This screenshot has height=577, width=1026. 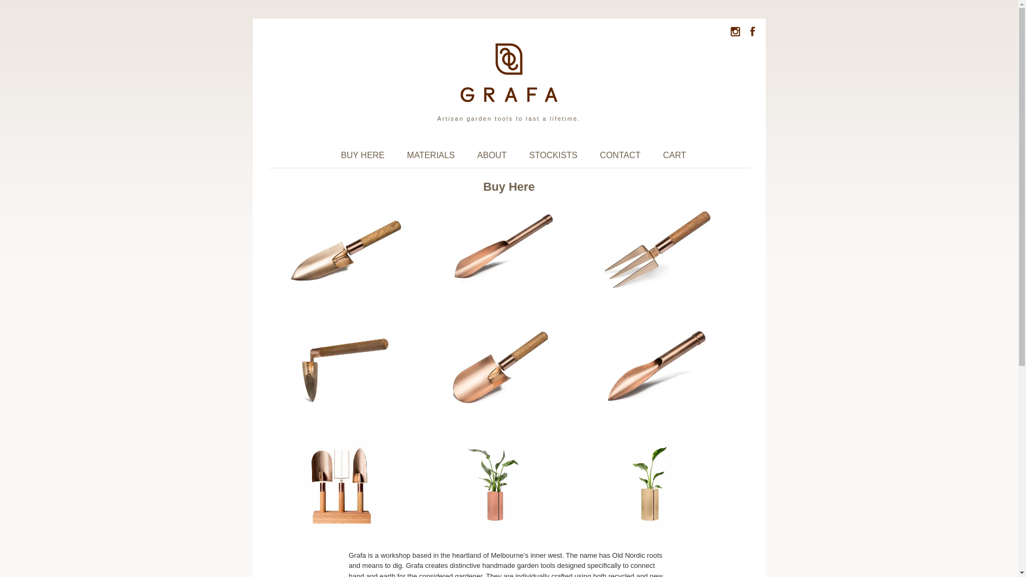 I want to click on ABOUT, so click(x=492, y=155).